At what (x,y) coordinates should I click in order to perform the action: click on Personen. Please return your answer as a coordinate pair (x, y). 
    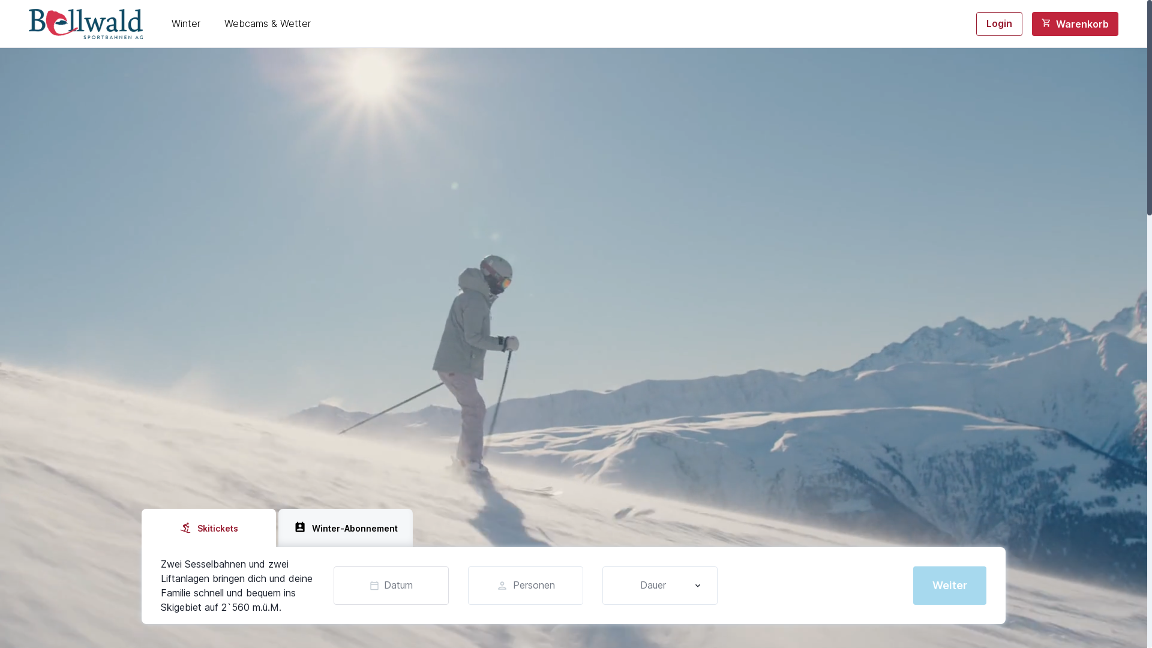
    Looking at the image, I should click on (526, 586).